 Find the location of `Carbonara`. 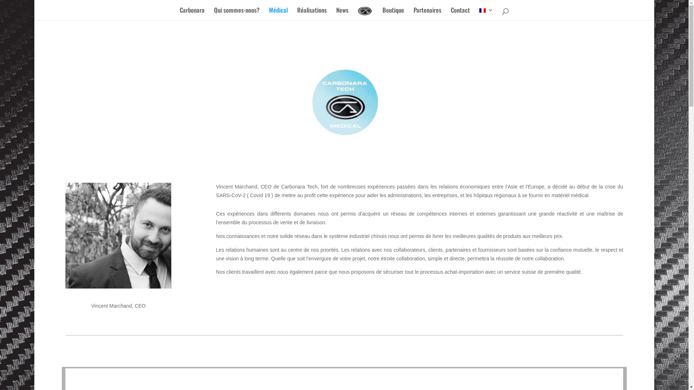

Carbonara is located at coordinates (192, 14).